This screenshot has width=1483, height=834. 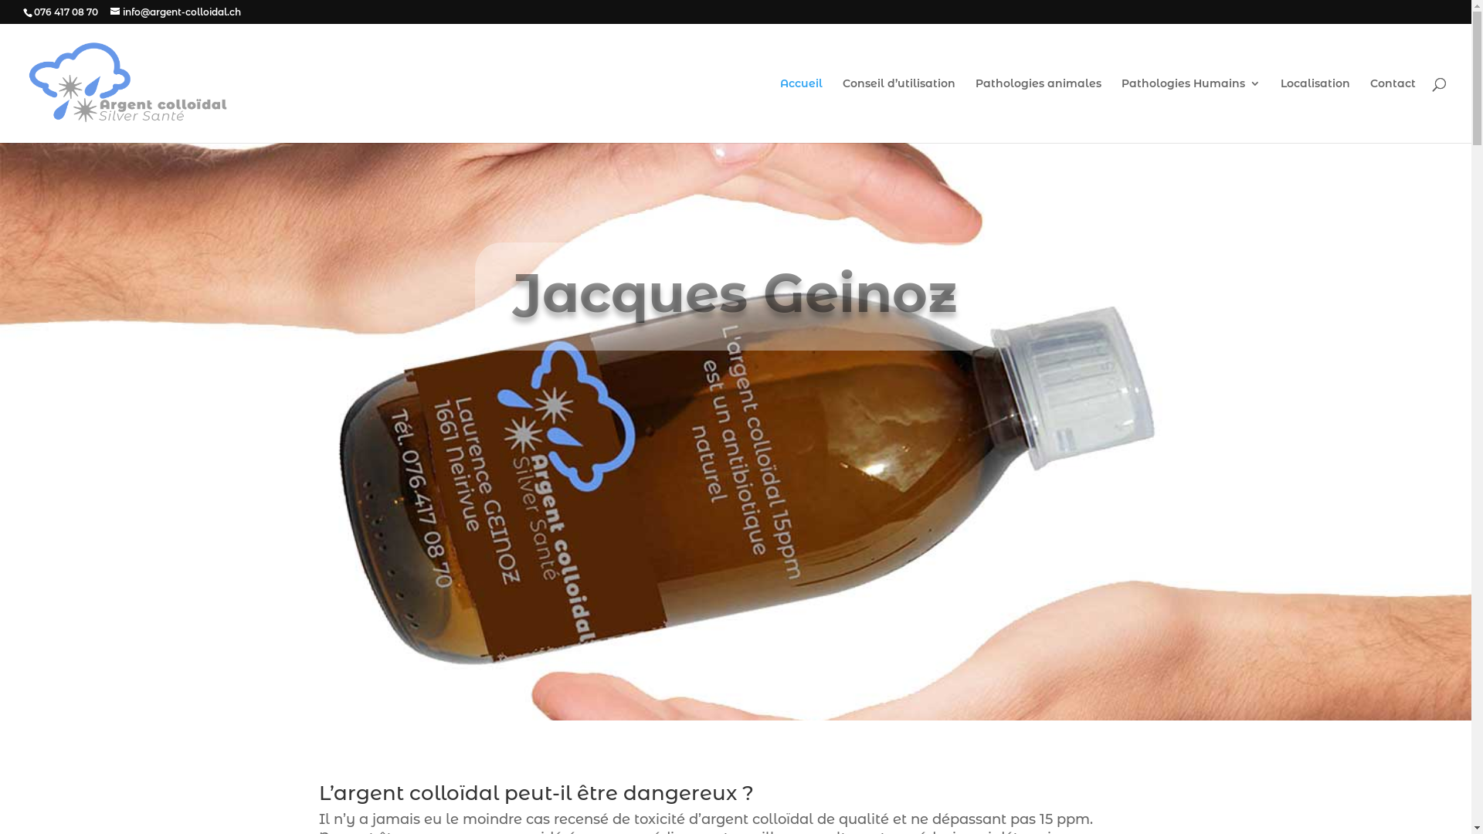 What do you see at coordinates (1038, 110) in the screenshot?
I see `Pathologies animales` at bounding box center [1038, 110].